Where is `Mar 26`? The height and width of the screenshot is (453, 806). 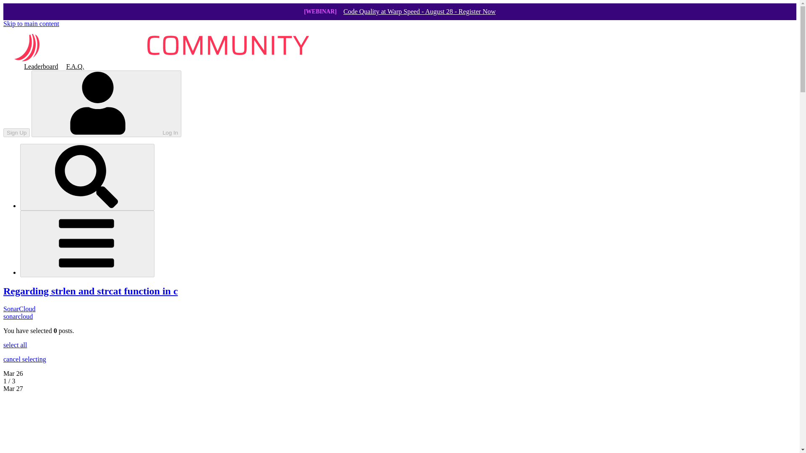
Mar 26 is located at coordinates (13, 373).